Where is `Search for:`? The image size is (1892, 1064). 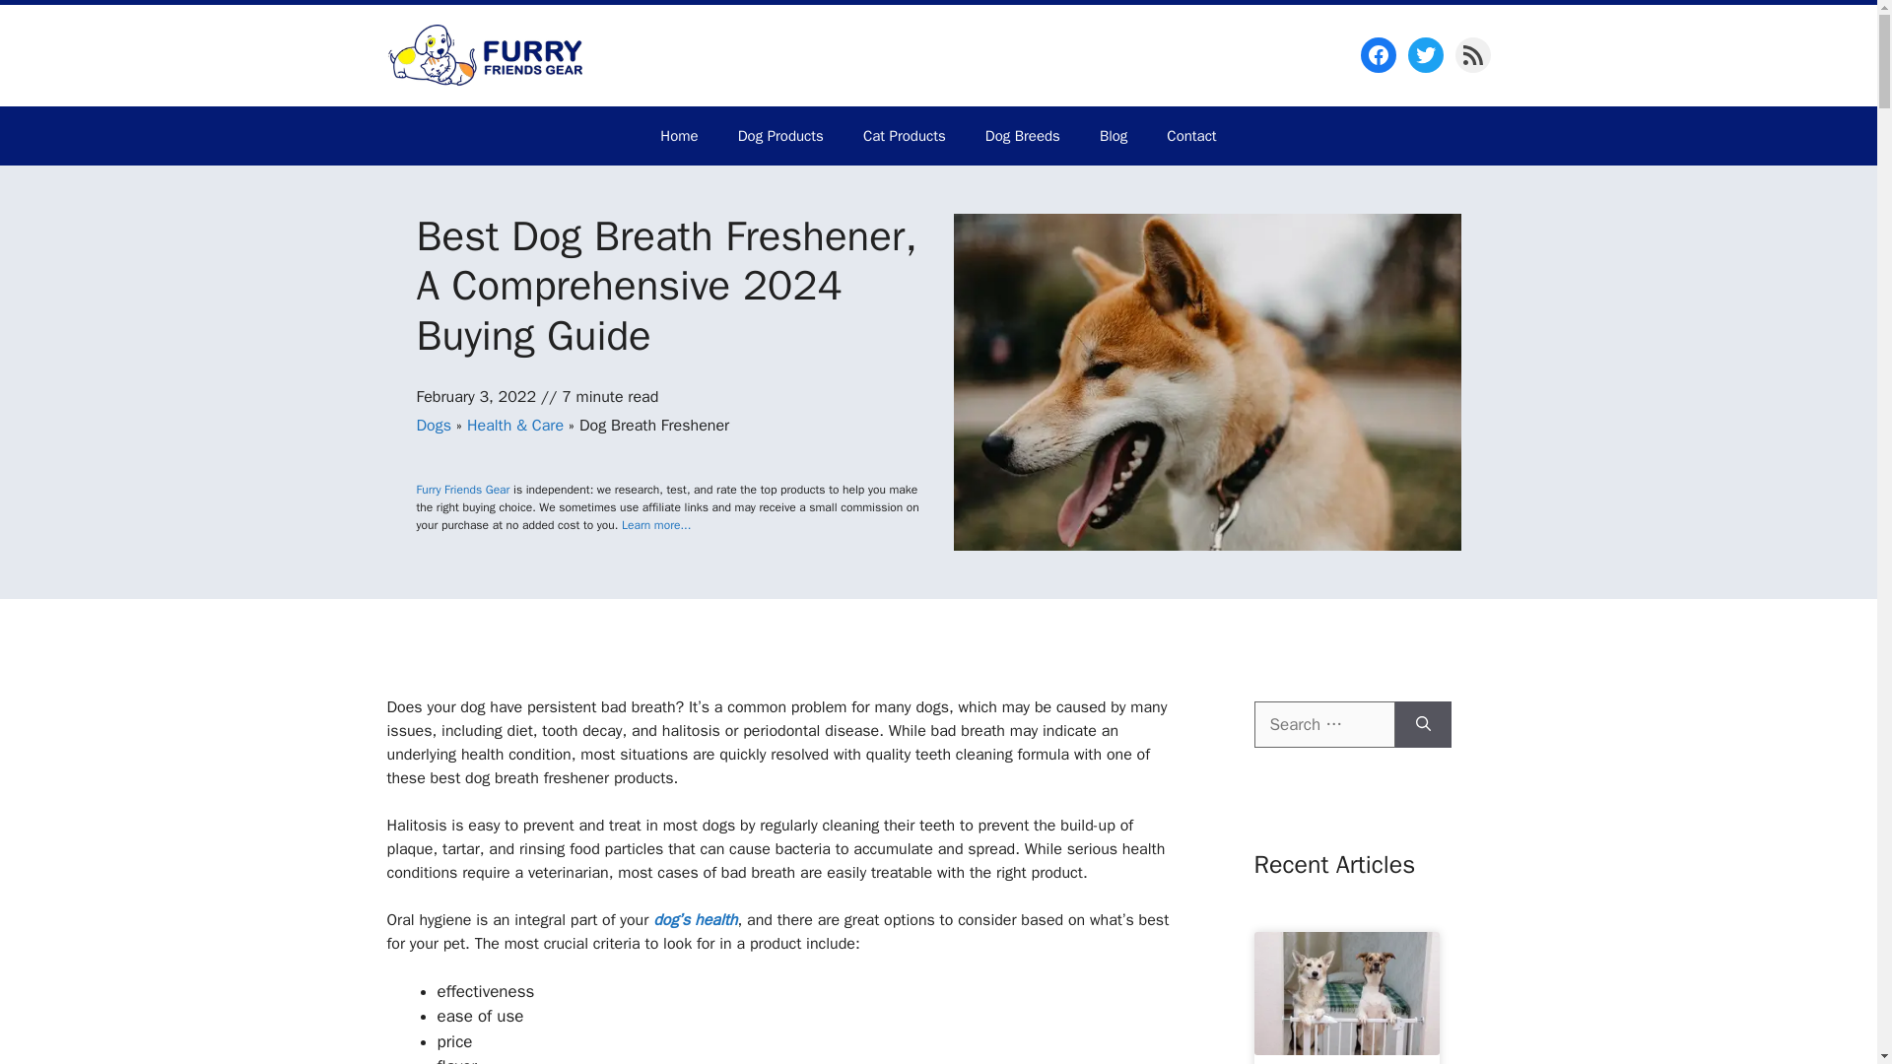 Search for: is located at coordinates (1323, 725).